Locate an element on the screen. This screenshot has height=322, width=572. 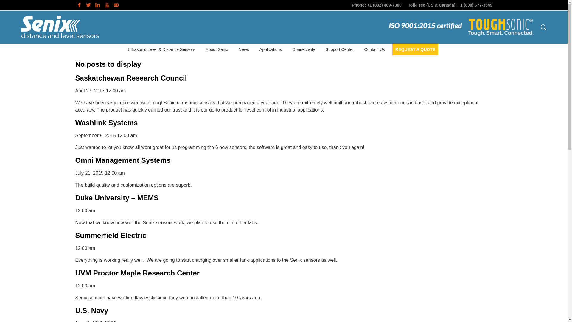
18006773649 is located at coordinates (475, 4).